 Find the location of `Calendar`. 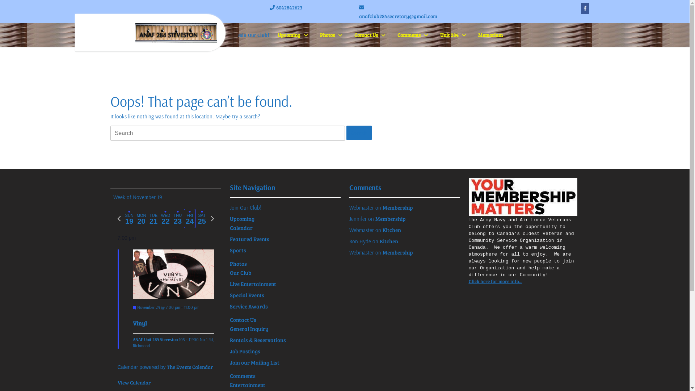

Calendar is located at coordinates (241, 228).